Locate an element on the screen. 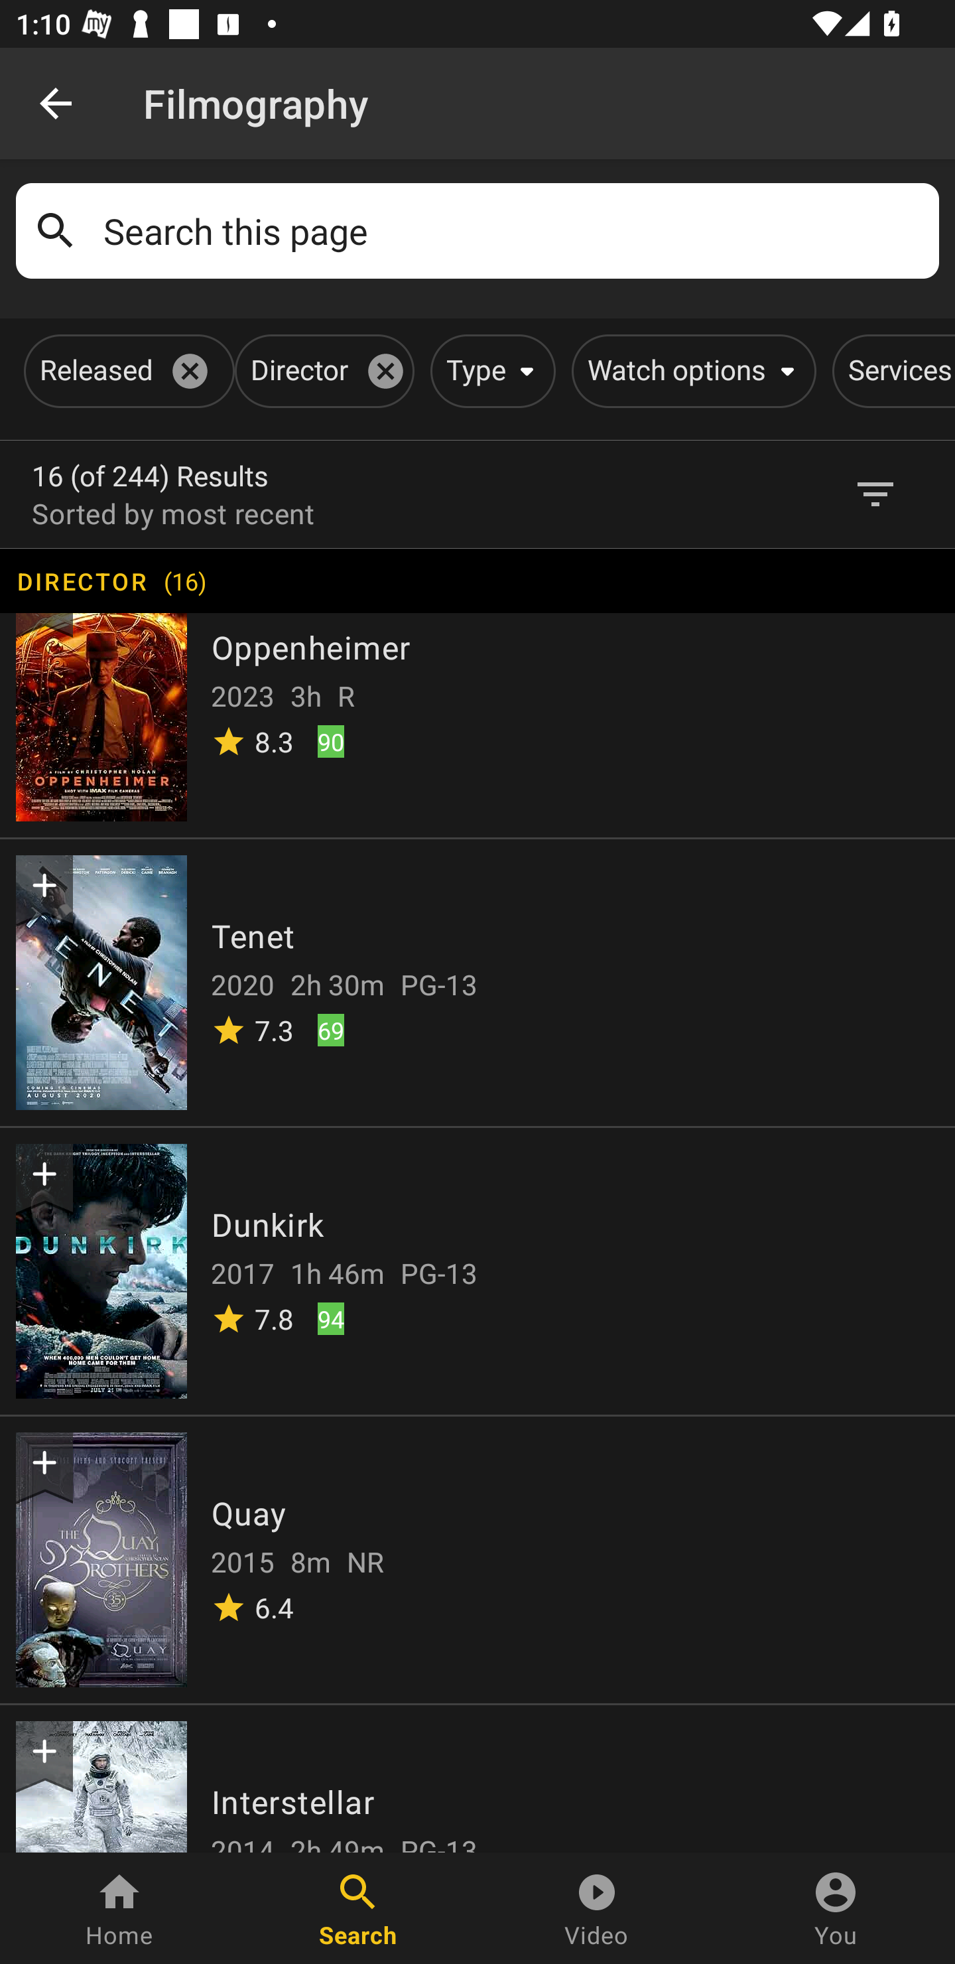 The width and height of the screenshot is (955, 1964). Interstellar 2014 2h 49m PG-13 is located at coordinates (477, 1777).